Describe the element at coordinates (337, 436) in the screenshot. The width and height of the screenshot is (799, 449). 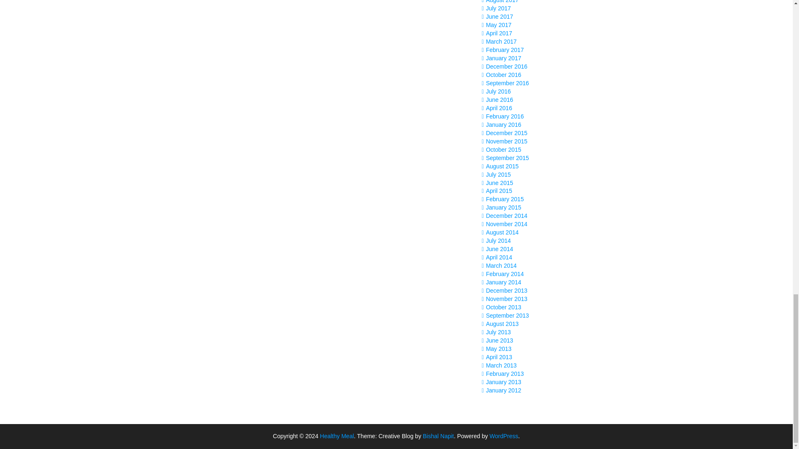
I see `Healthy Meal` at that location.